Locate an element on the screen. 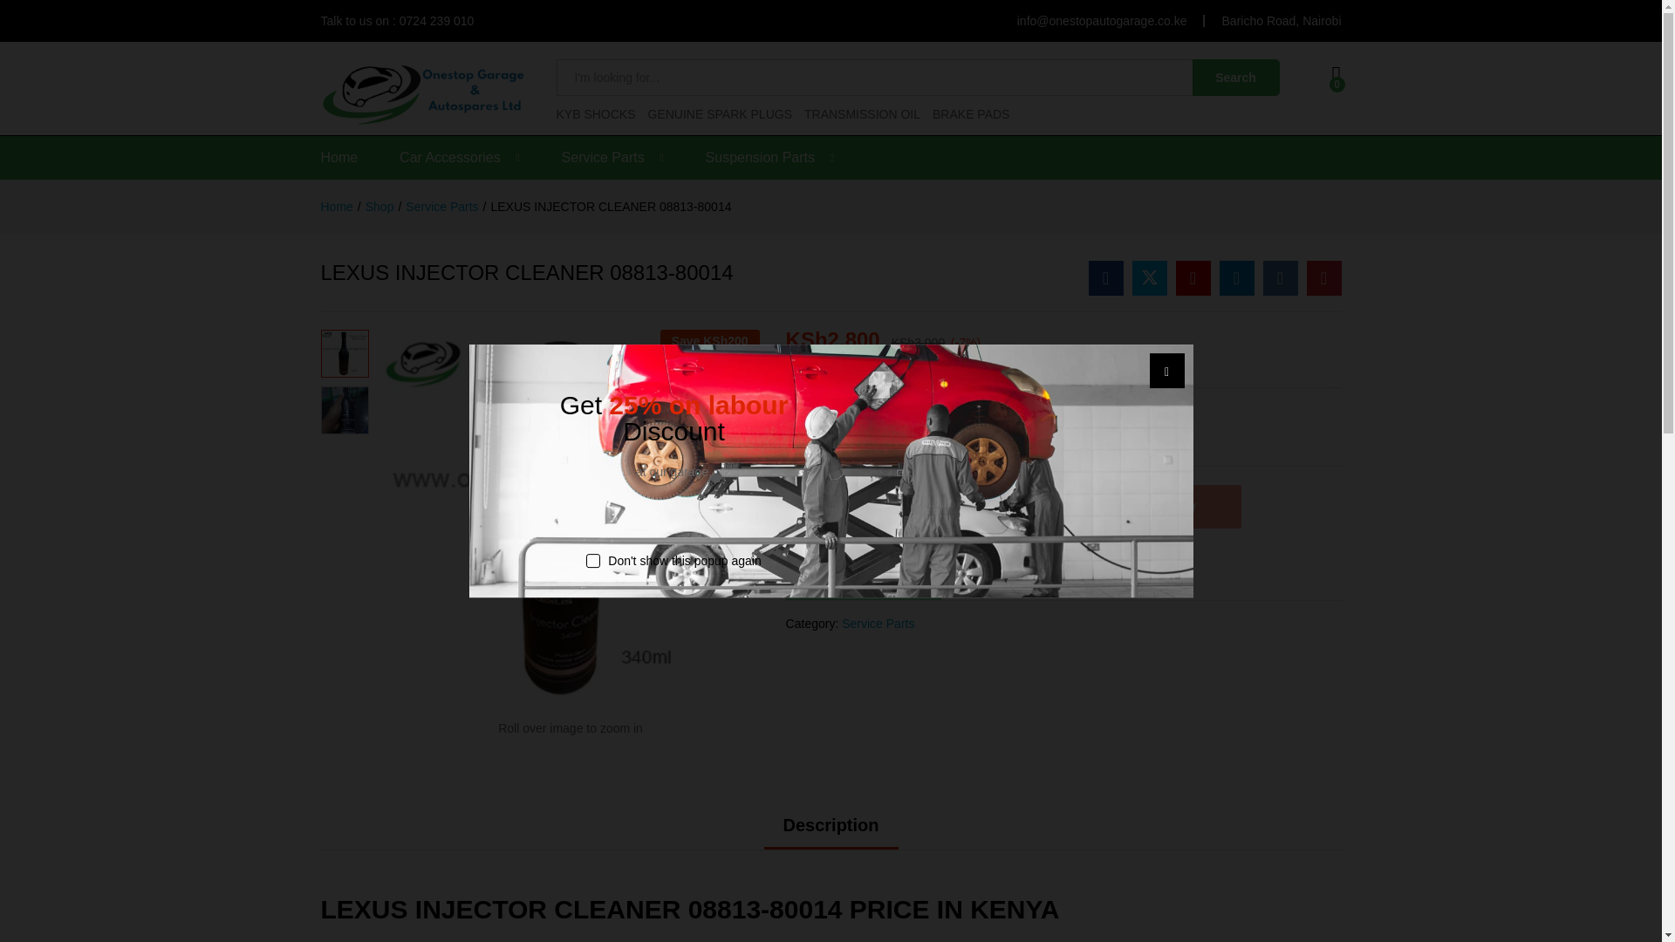 The width and height of the screenshot is (1675, 942). 08813-80014 is located at coordinates (571, 518).